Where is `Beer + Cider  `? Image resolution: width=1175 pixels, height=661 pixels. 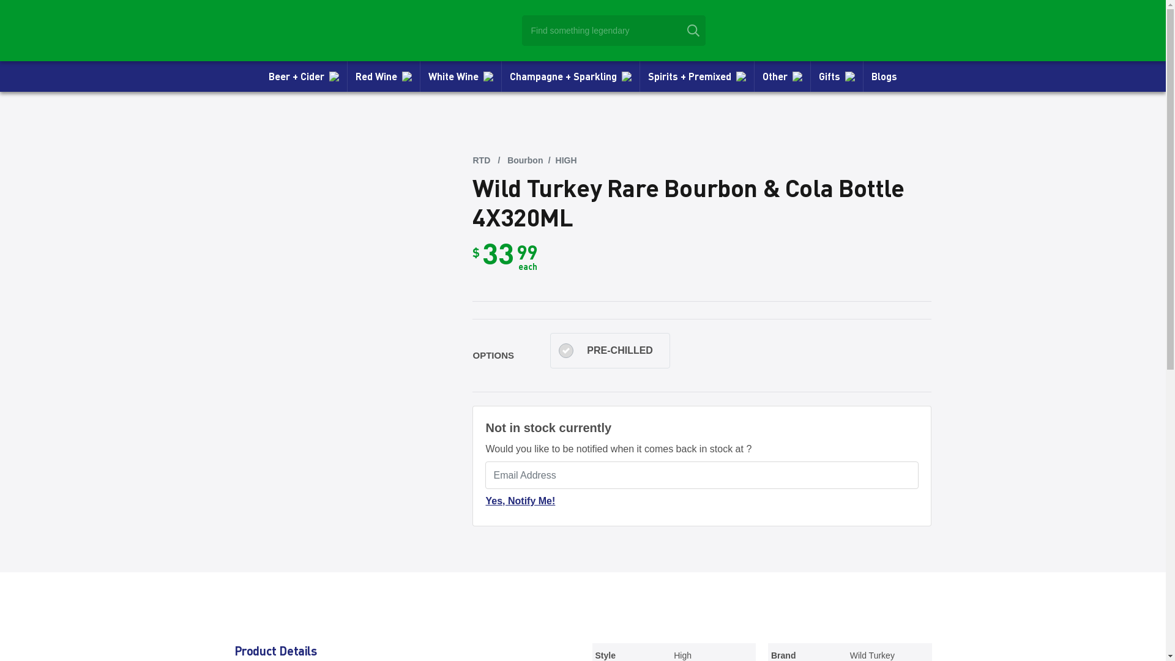
Beer + Cider   is located at coordinates (304, 77).